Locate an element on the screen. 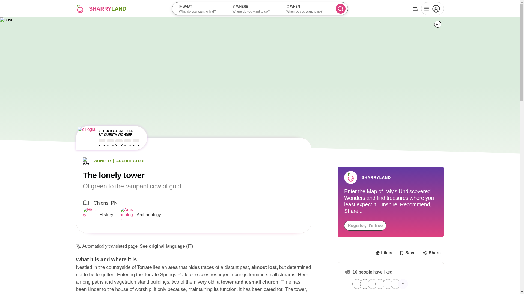  Chions, PN is located at coordinates (122, 9).